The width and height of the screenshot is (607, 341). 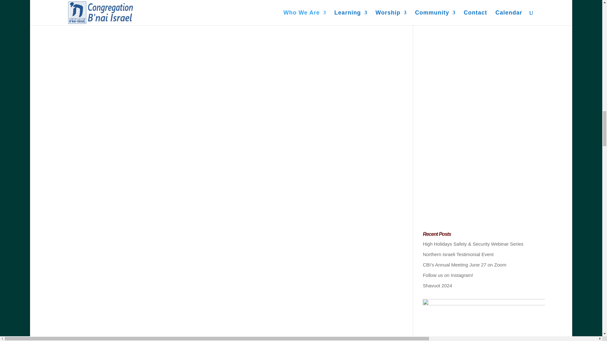 What do you see at coordinates (437, 285) in the screenshot?
I see `Shavuot 2024` at bounding box center [437, 285].